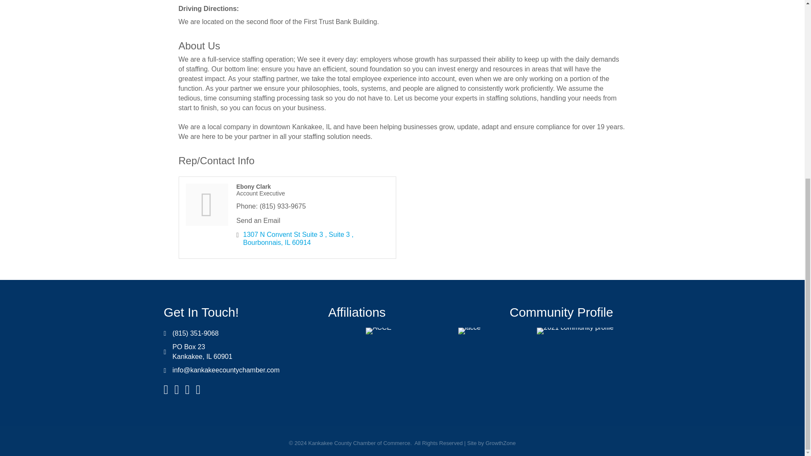 Image resolution: width=811 pixels, height=456 pixels. I want to click on Community Profile, so click(561, 312).